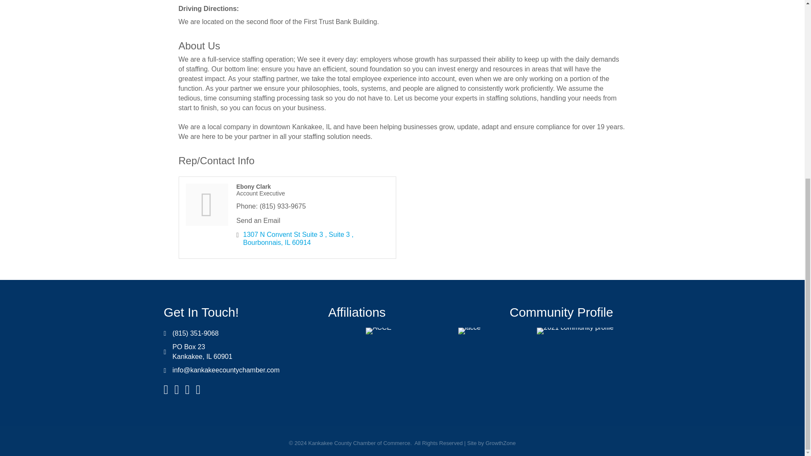 Image resolution: width=811 pixels, height=456 pixels. I want to click on Community Profile, so click(561, 312).